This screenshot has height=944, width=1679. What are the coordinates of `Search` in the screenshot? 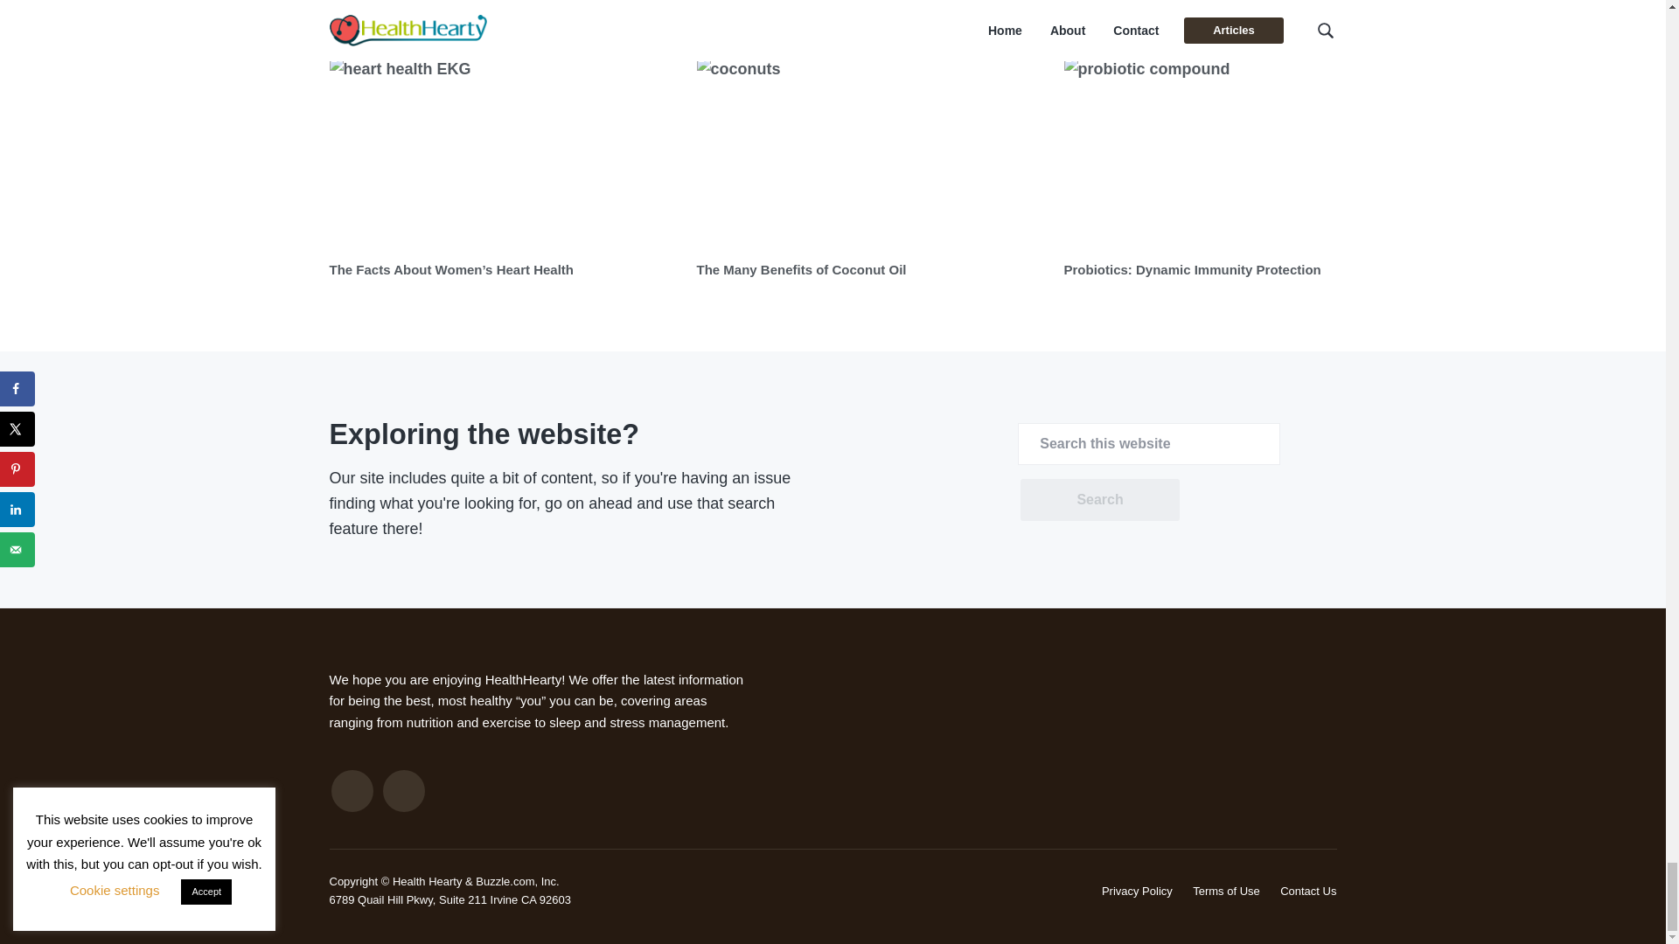 It's located at (1099, 500).